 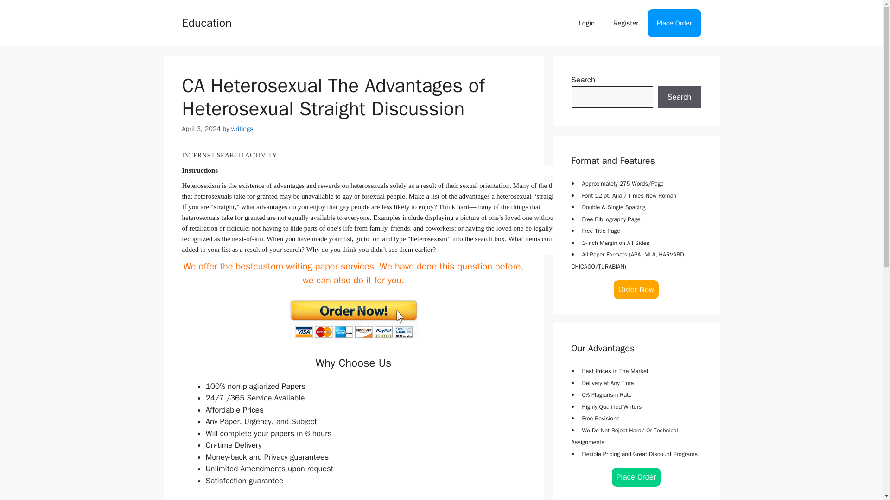 I want to click on View all posts by writings, so click(x=242, y=129).